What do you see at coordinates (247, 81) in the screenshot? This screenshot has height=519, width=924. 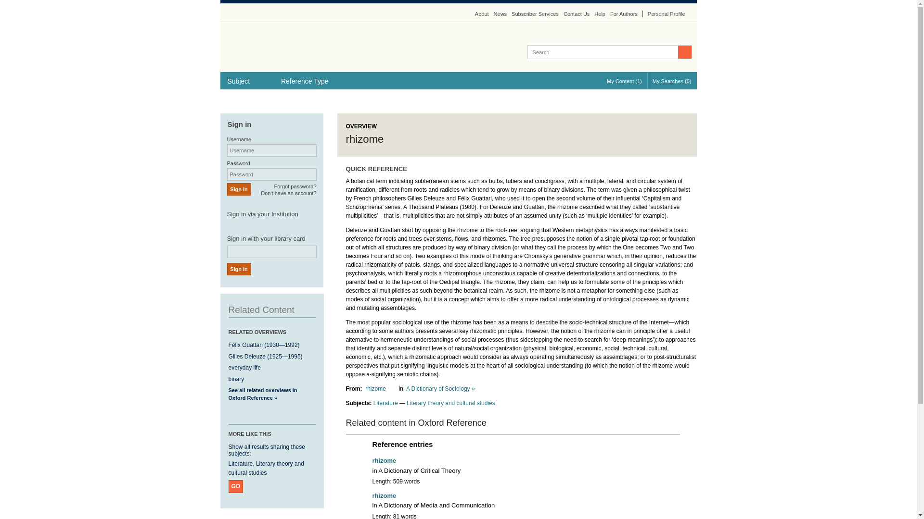 I see `Subject   ` at bounding box center [247, 81].